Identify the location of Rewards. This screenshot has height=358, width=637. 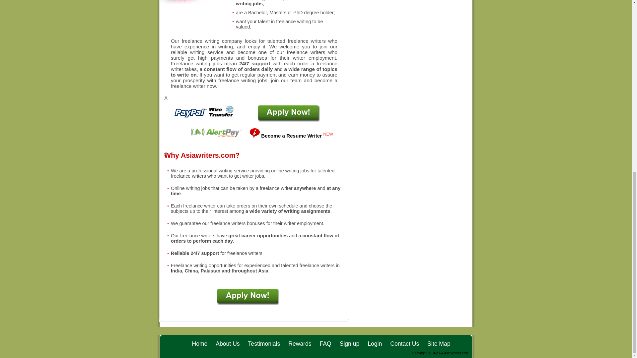
(300, 343).